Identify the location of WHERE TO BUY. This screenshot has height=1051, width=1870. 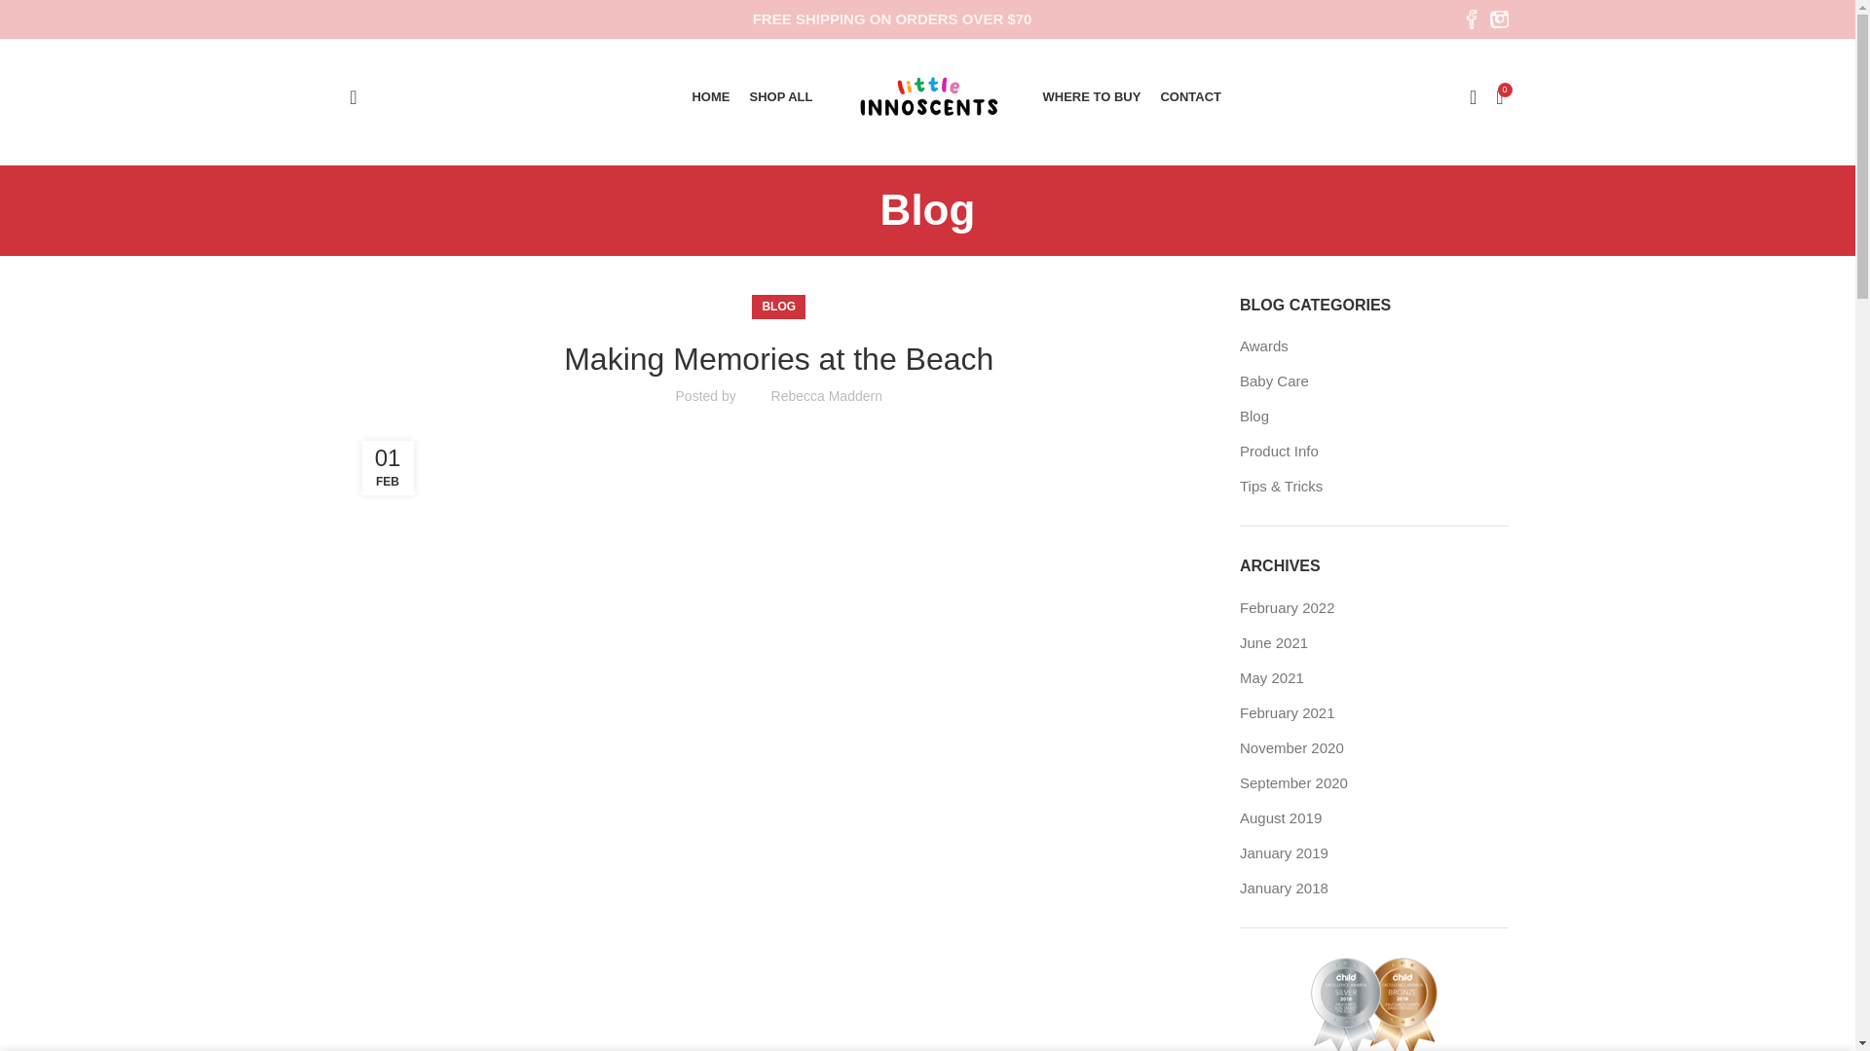
(1091, 96).